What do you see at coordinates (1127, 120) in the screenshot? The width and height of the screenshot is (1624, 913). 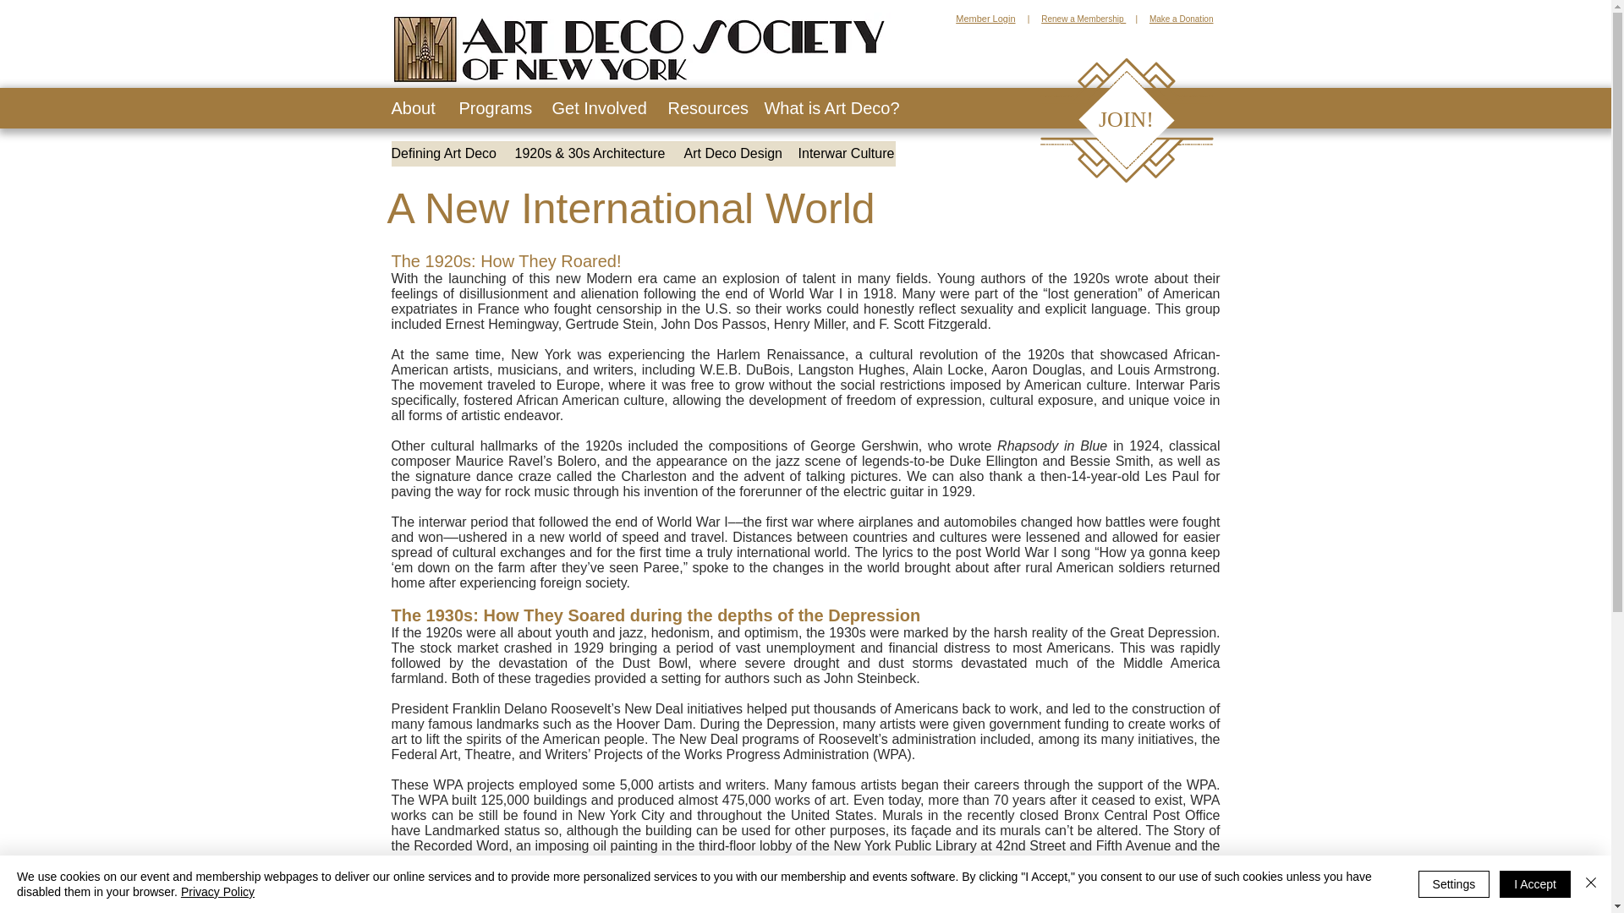 I see `JOIN!` at bounding box center [1127, 120].